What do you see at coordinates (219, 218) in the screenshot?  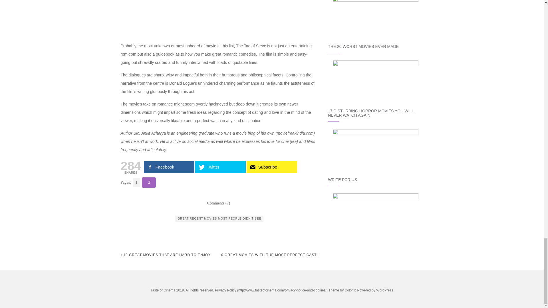 I see `GREAT RECENT MOVIES MOST PEOPLE DIDN'T SEE` at bounding box center [219, 218].